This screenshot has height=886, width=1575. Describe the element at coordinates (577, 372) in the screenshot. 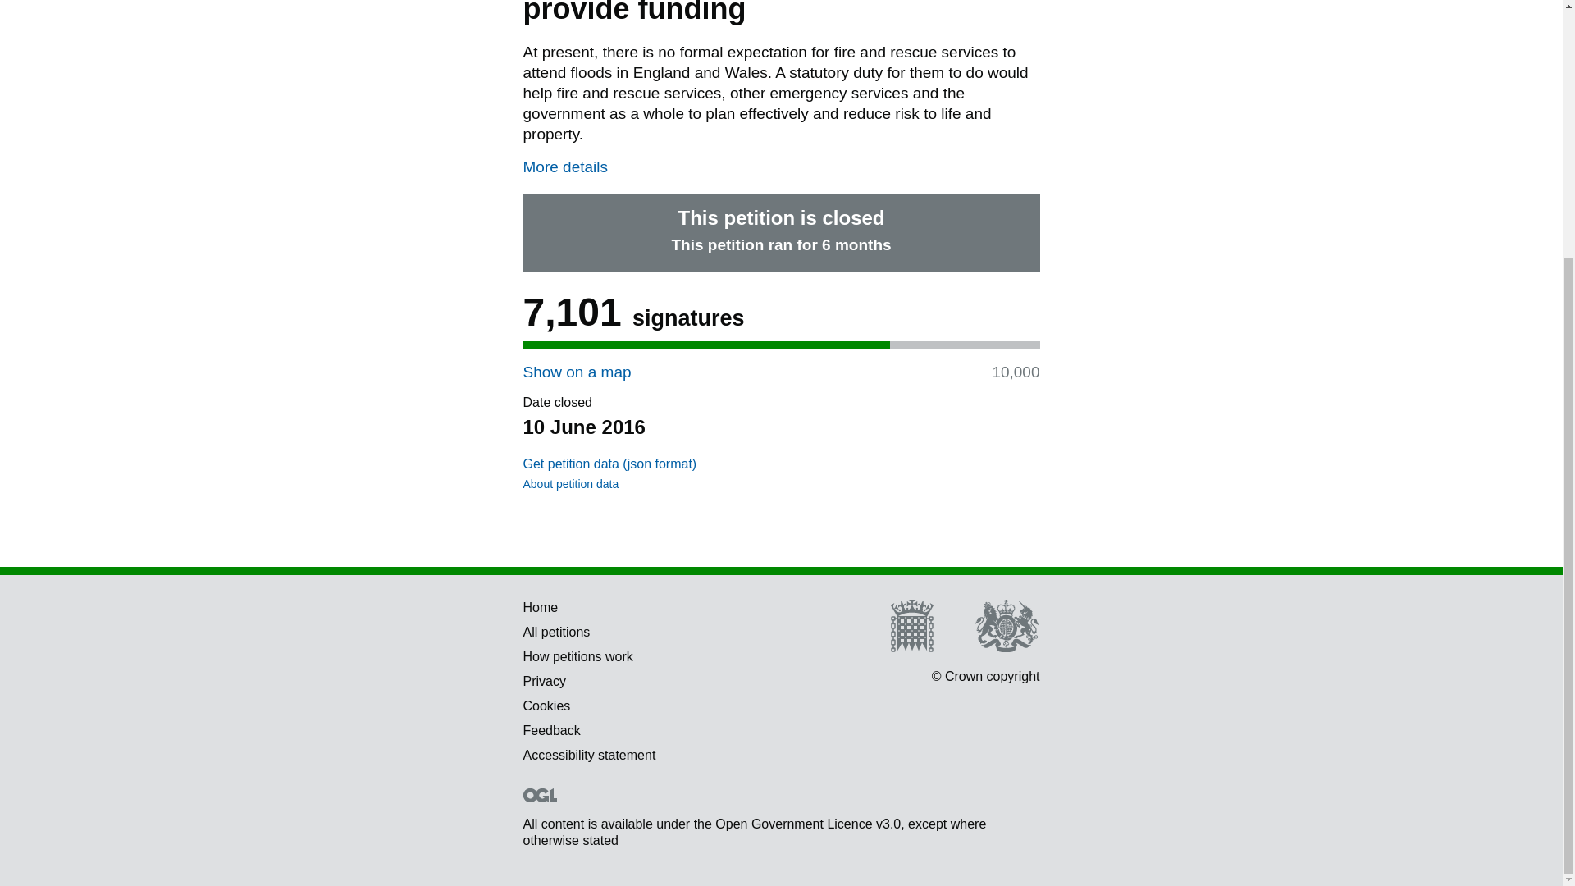

I see `Show on a map` at that location.